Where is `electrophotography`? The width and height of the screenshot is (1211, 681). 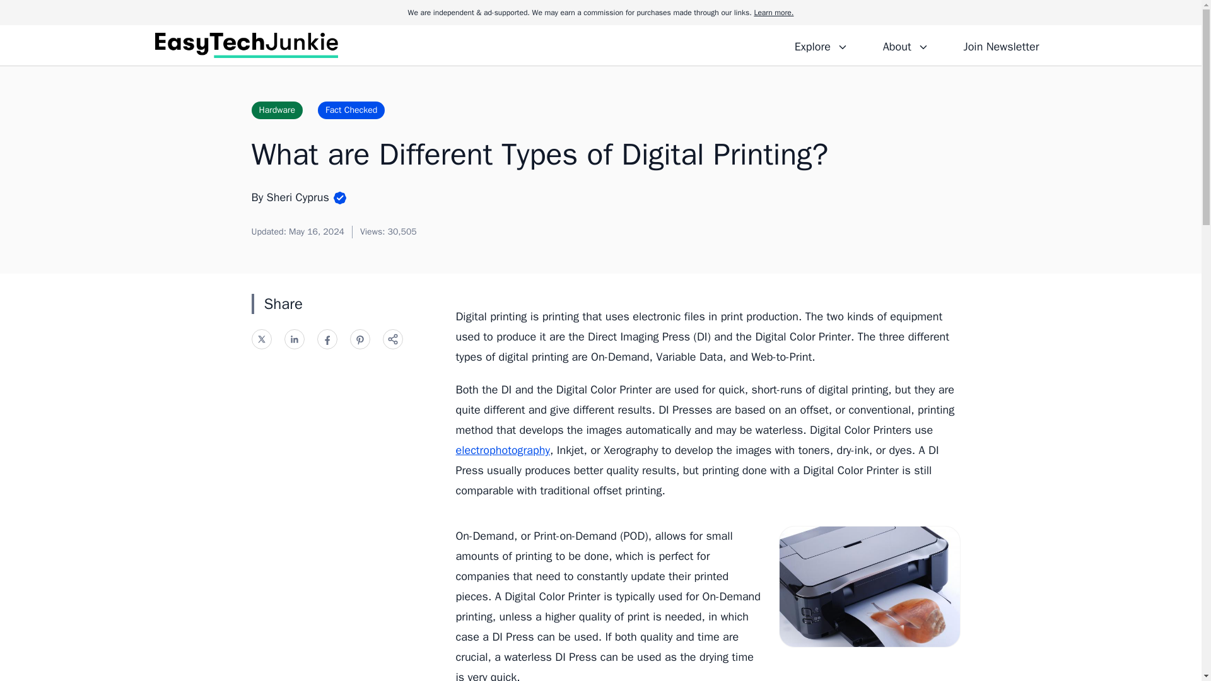 electrophotography is located at coordinates (502, 450).